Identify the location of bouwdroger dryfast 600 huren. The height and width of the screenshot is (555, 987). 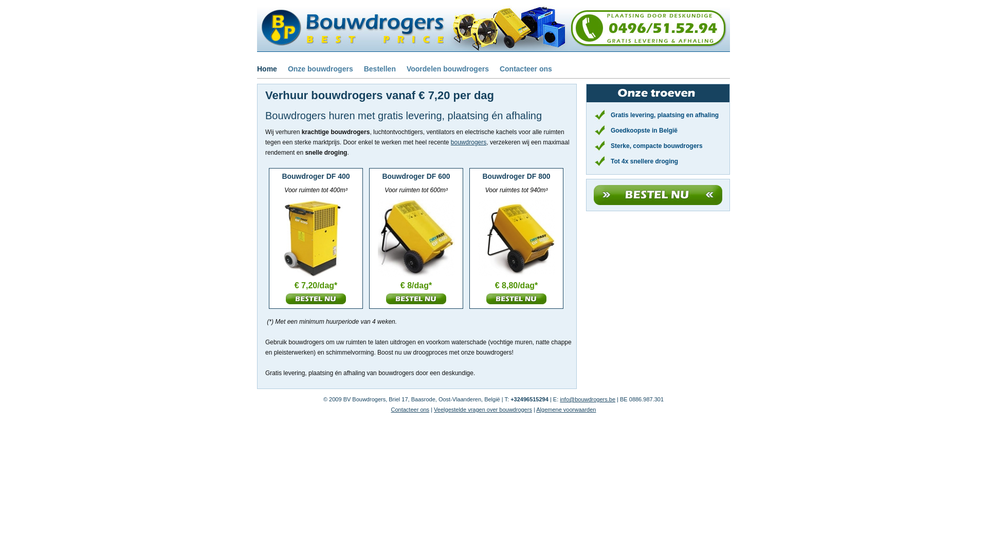
(416, 304).